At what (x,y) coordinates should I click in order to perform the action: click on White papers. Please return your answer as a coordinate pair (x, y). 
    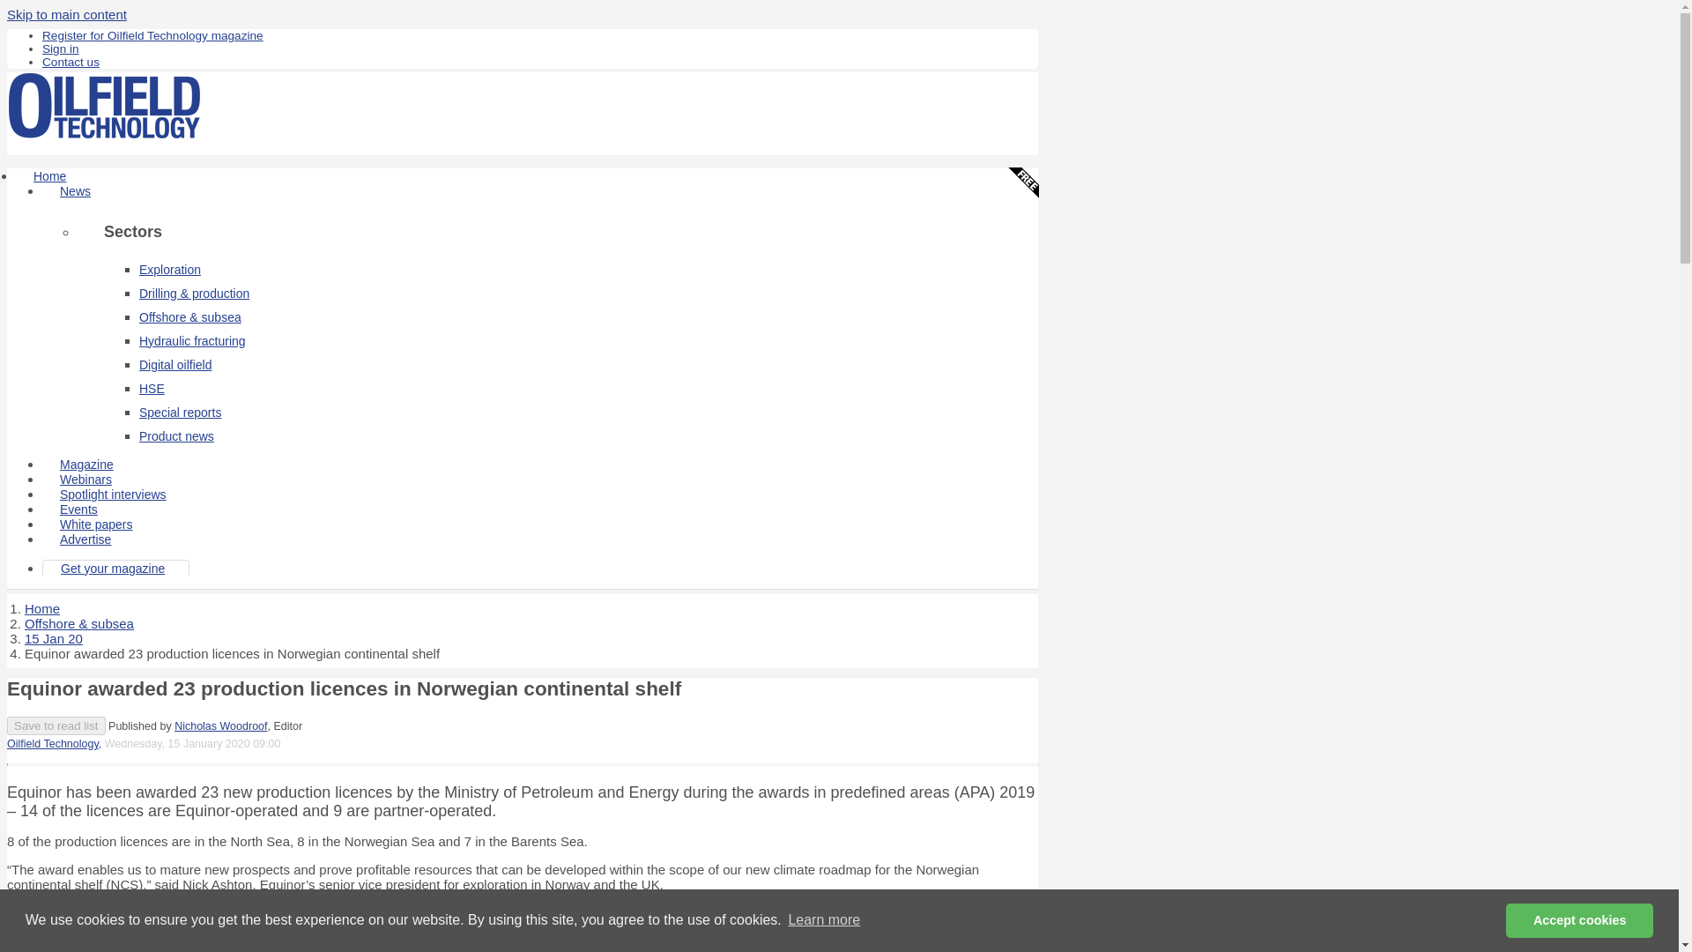
    Looking at the image, I should click on (96, 524).